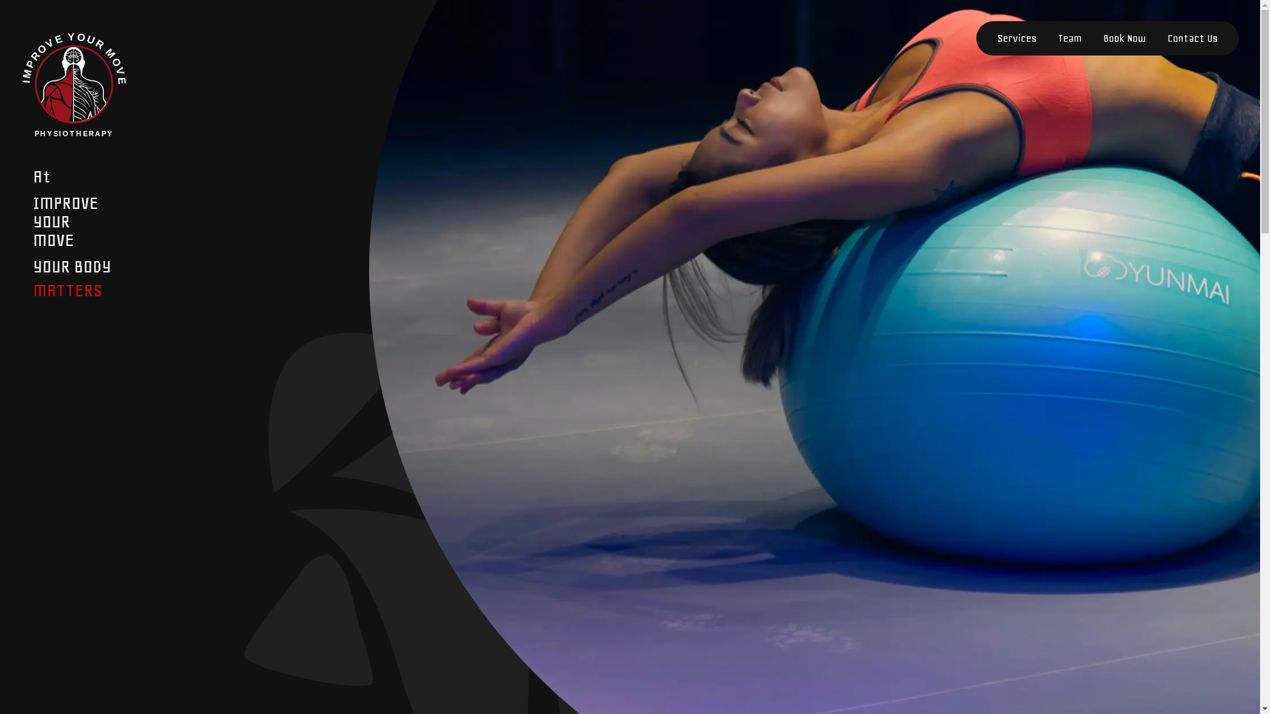  Describe the element at coordinates (1124, 38) in the screenshot. I see `Book Now` at that location.